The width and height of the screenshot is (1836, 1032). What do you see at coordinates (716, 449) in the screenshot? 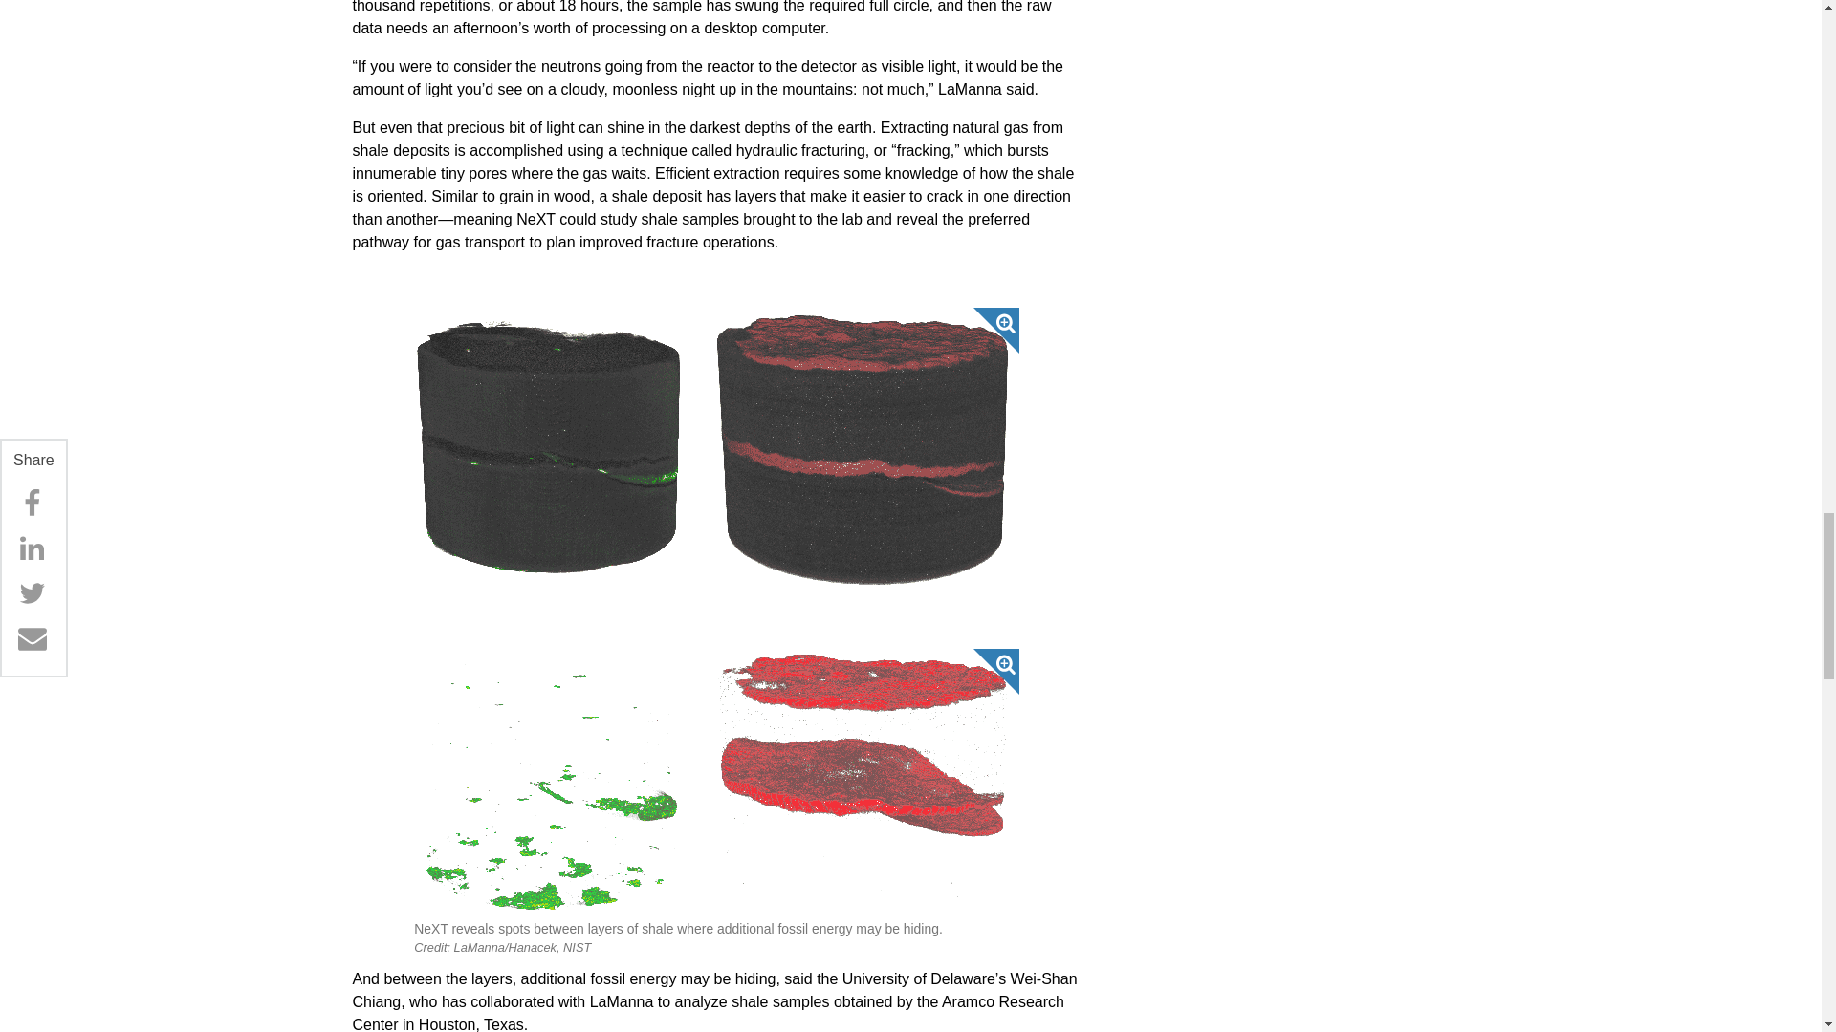
I see `Hydrocarbons in Shale Samples` at bounding box center [716, 449].